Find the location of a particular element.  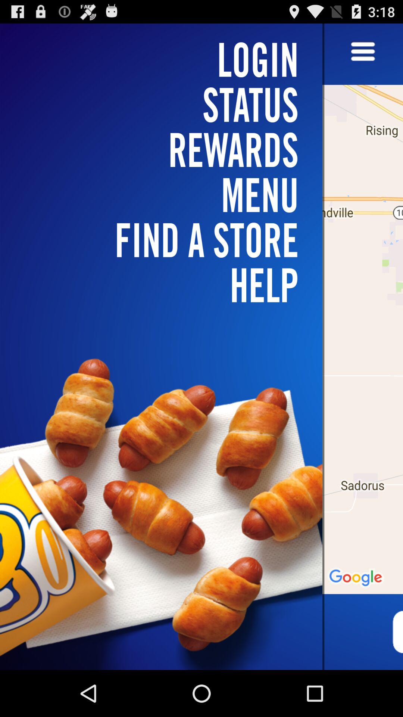

more options is located at coordinates (363, 52).